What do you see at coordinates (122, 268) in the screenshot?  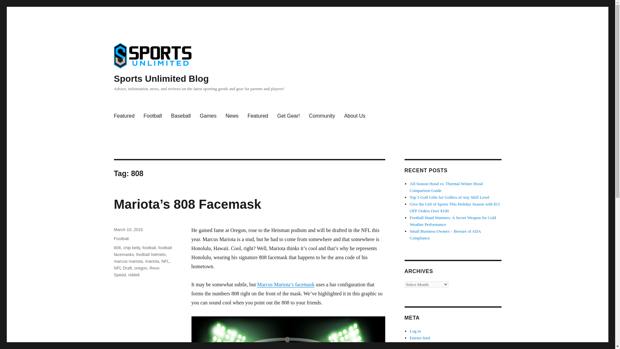 I see `NFL Draft` at bounding box center [122, 268].